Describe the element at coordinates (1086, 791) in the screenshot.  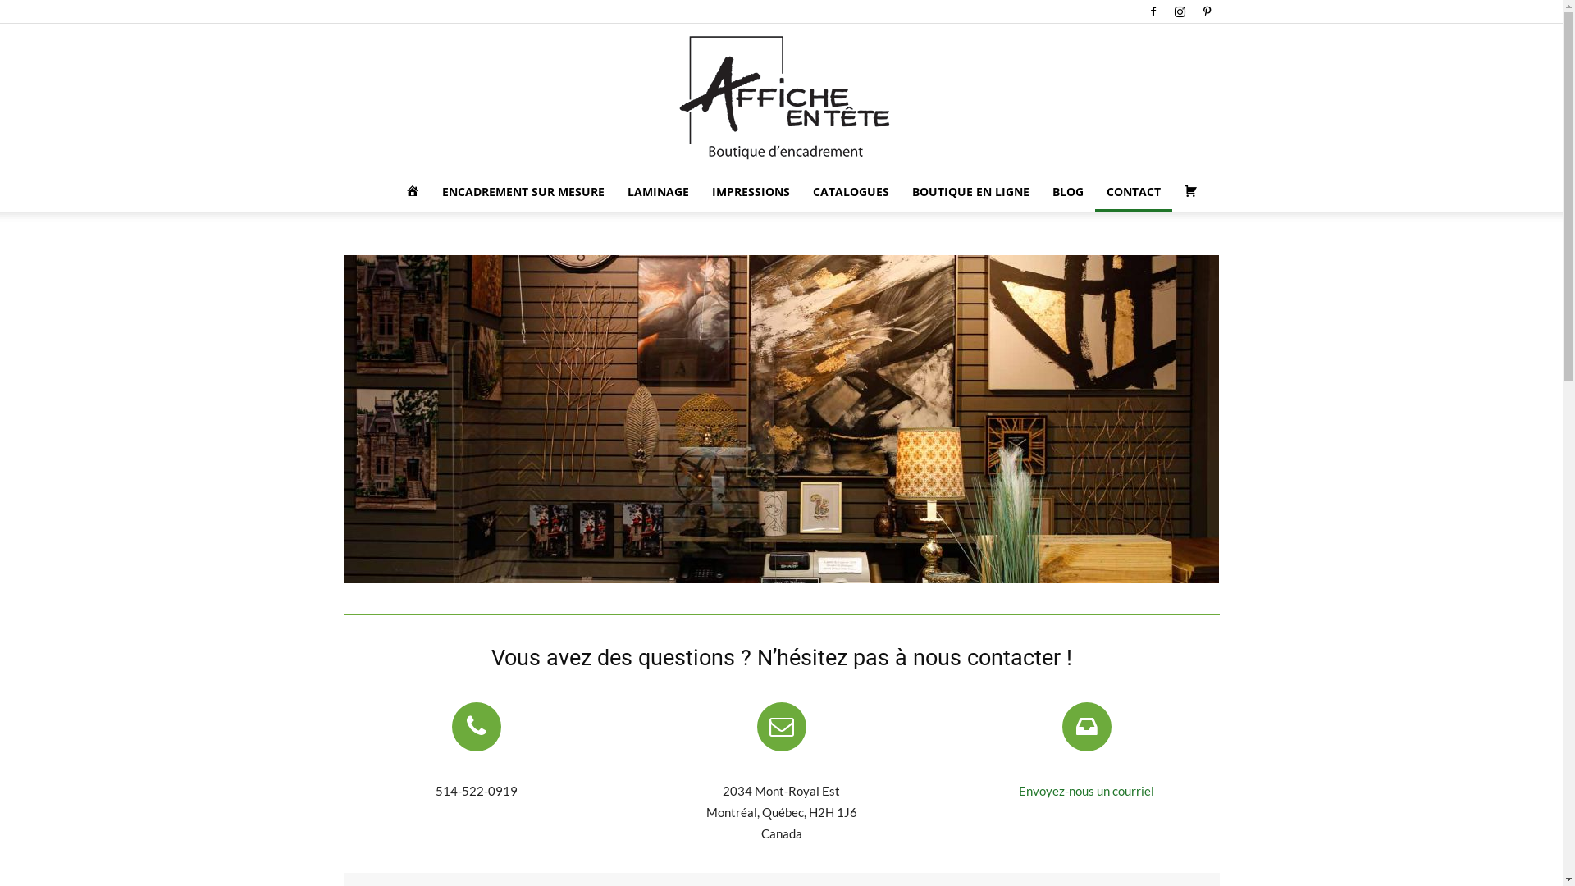
I see `Envoyez-nous un courriel` at that location.